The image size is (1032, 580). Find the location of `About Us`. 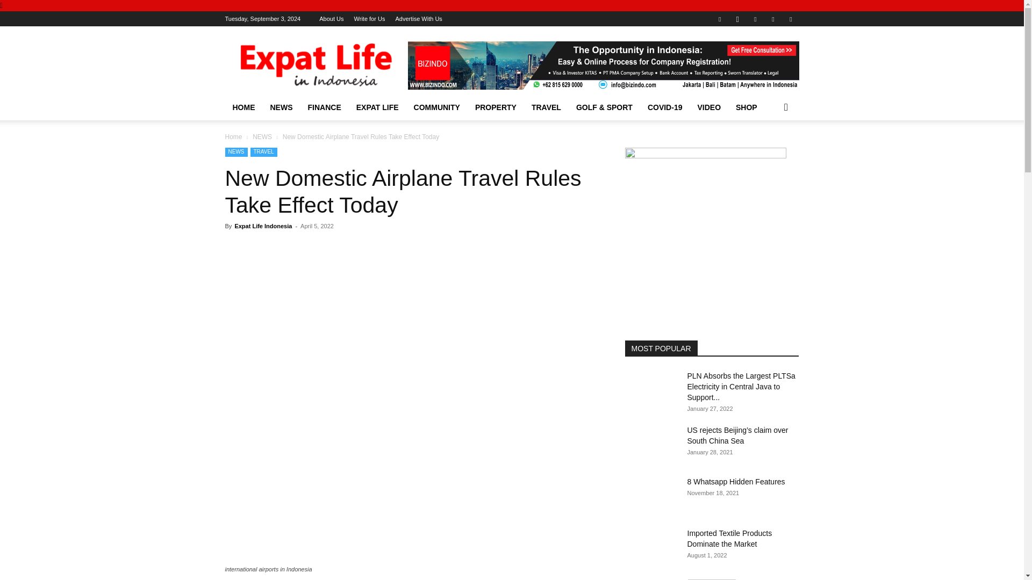

About Us is located at coordinates (331, 19).